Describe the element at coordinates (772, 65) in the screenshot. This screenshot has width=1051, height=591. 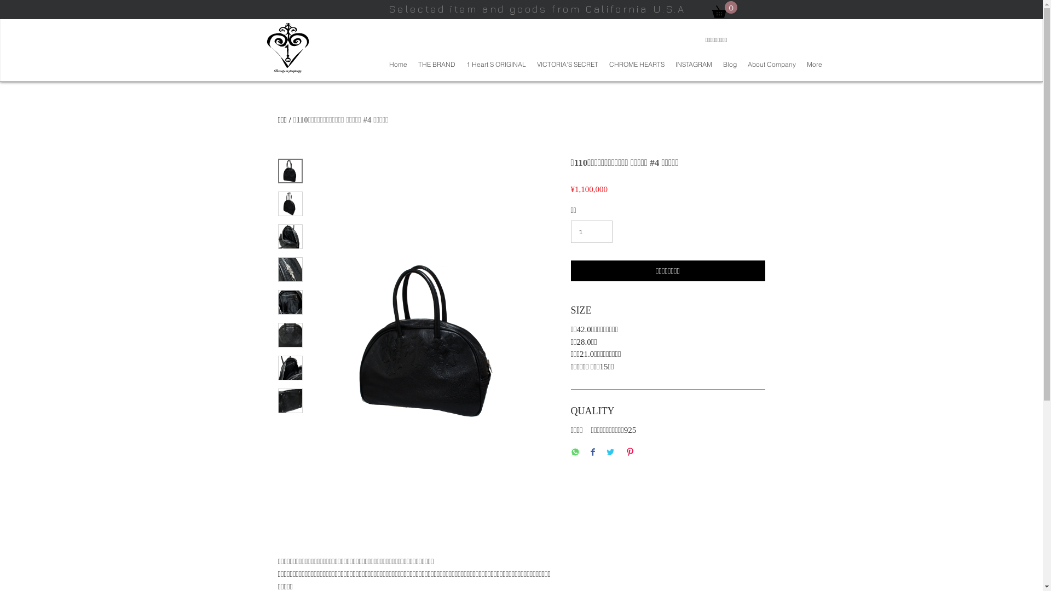
I see `About Company` at that location.